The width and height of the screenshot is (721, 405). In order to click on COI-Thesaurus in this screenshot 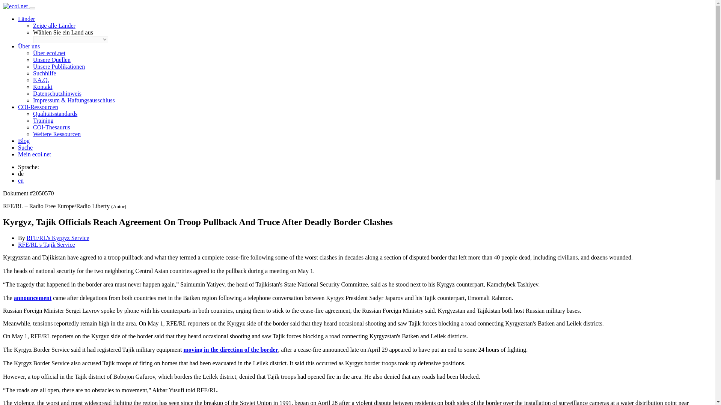, I will do `click(51, 127)`.